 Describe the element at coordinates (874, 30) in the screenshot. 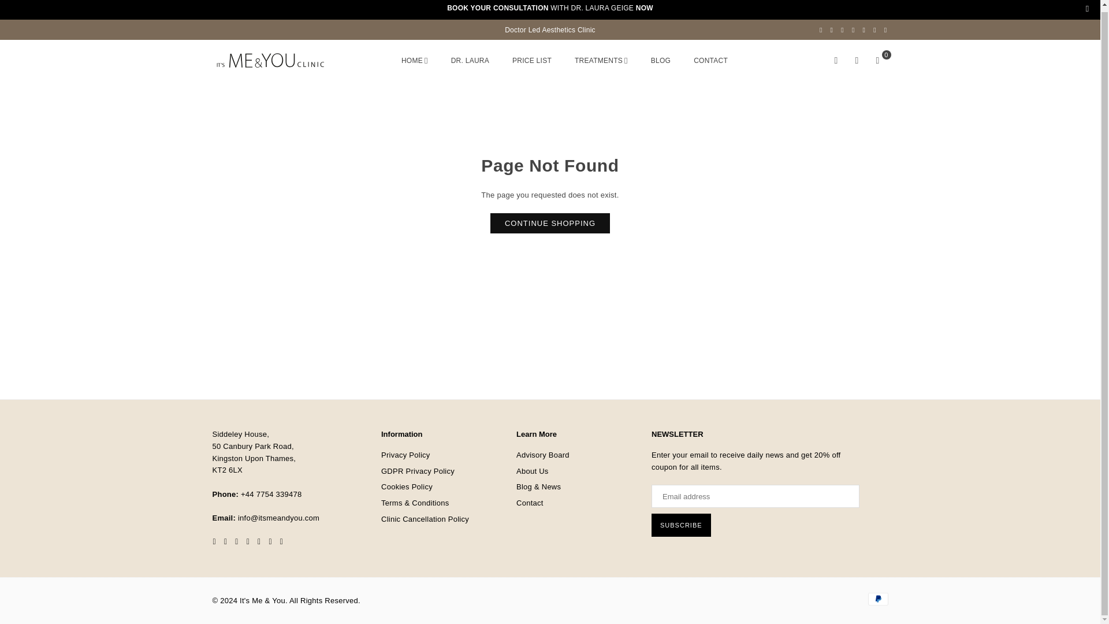

I see `TikTok` at that location.